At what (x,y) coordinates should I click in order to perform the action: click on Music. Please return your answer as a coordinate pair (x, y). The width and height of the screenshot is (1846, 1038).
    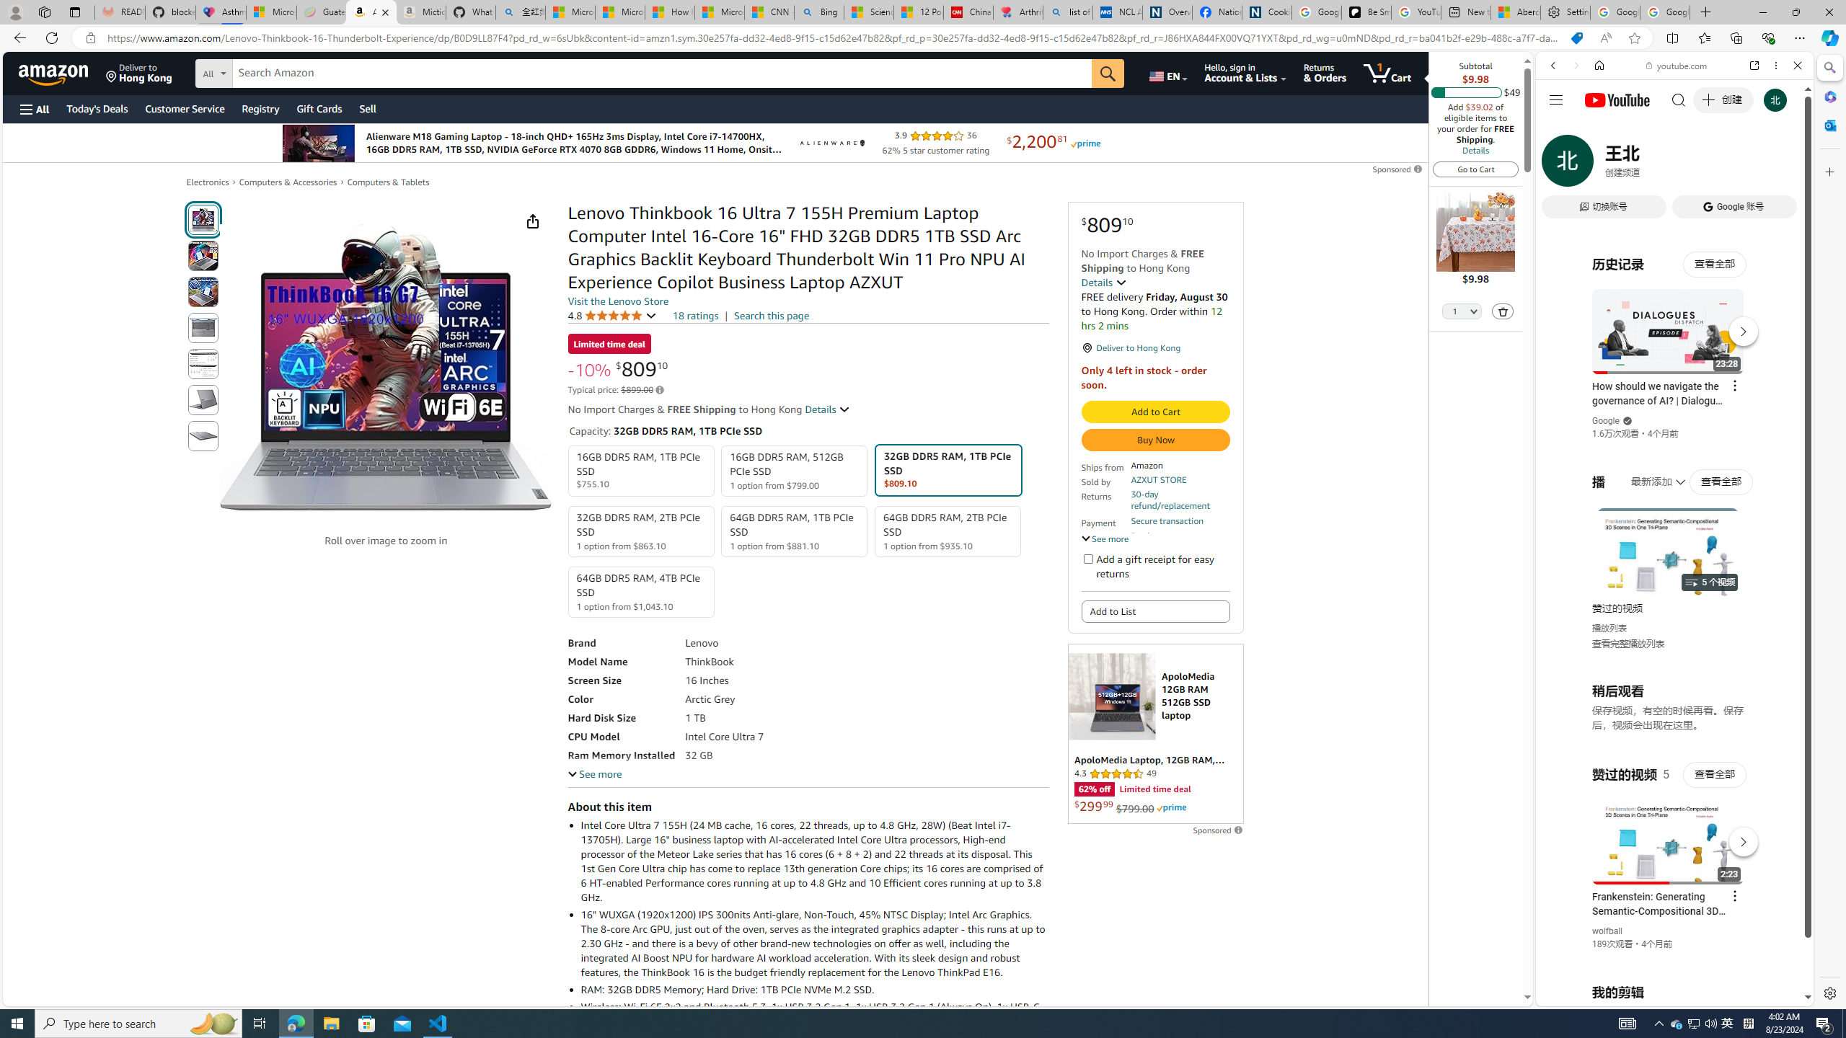
    Looking at the image, I should click on (1674, 391).